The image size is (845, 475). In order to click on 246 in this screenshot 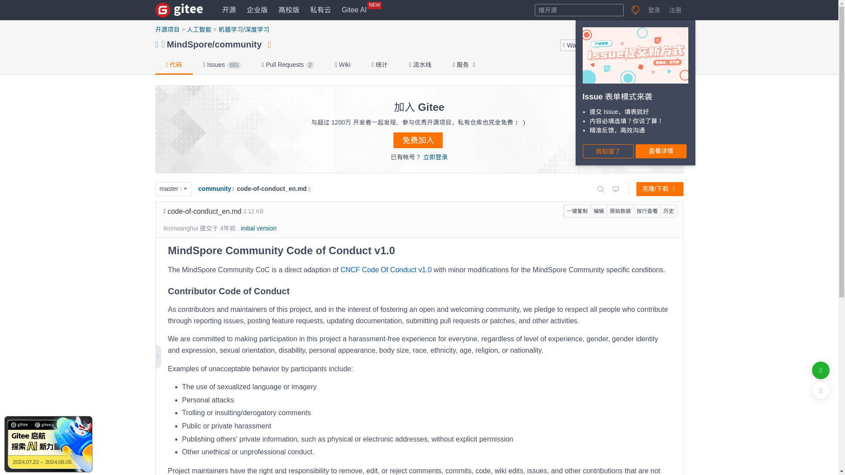, I will do `click(675, 45)`.